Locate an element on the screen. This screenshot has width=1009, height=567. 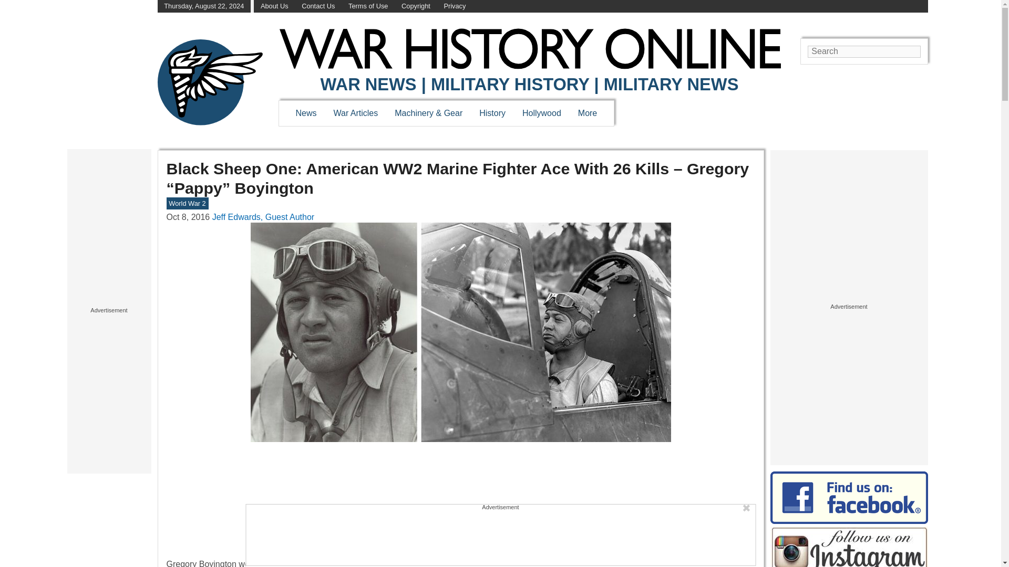
Terms of Use is located at coordinates (368, 6).